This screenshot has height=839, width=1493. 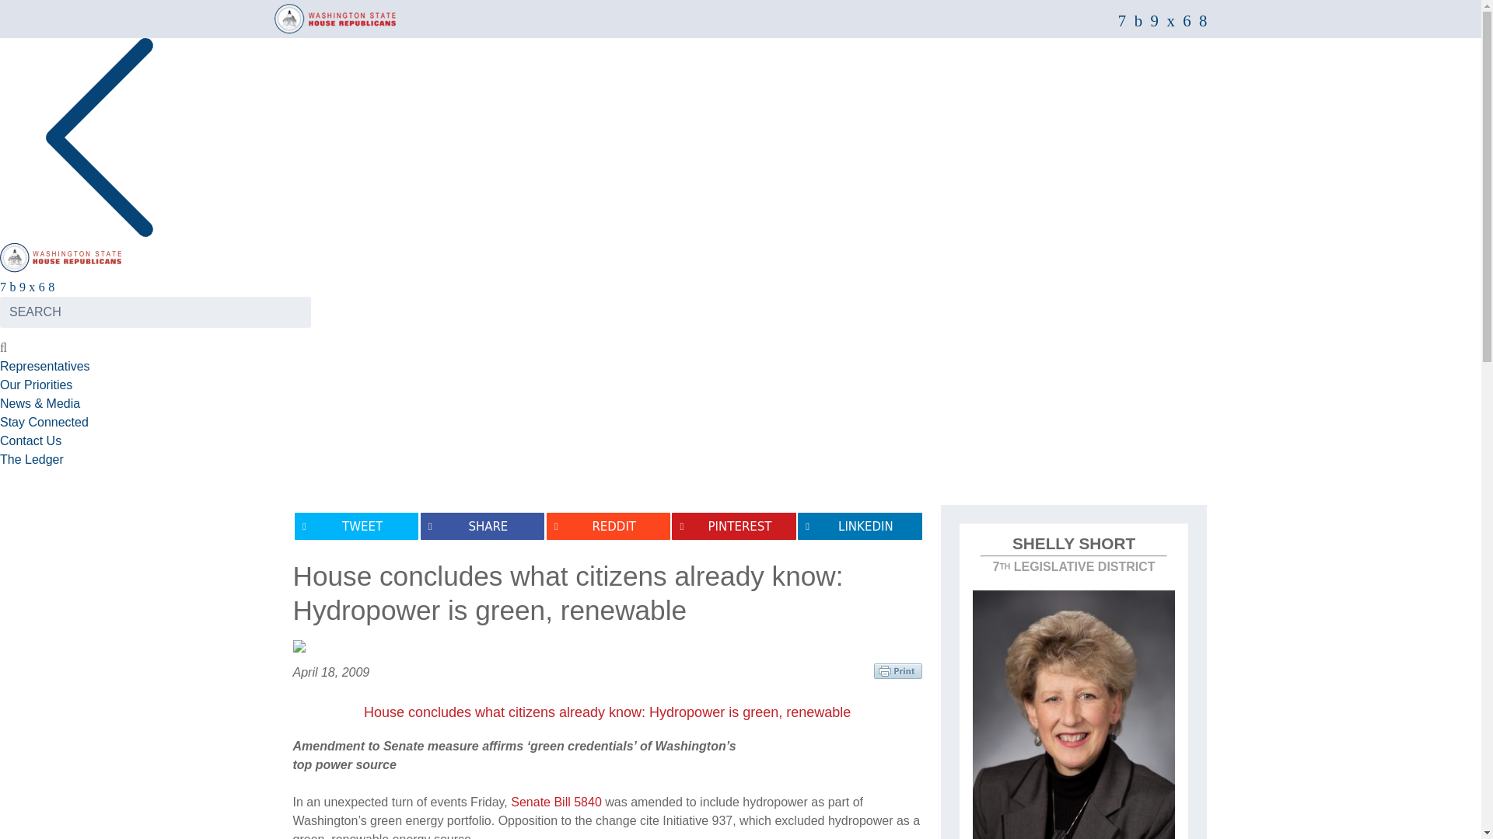 What do you see at coordinates (44, 421) in the screenshot?
I see `Stay Connected` at bounding box center [44, 421].